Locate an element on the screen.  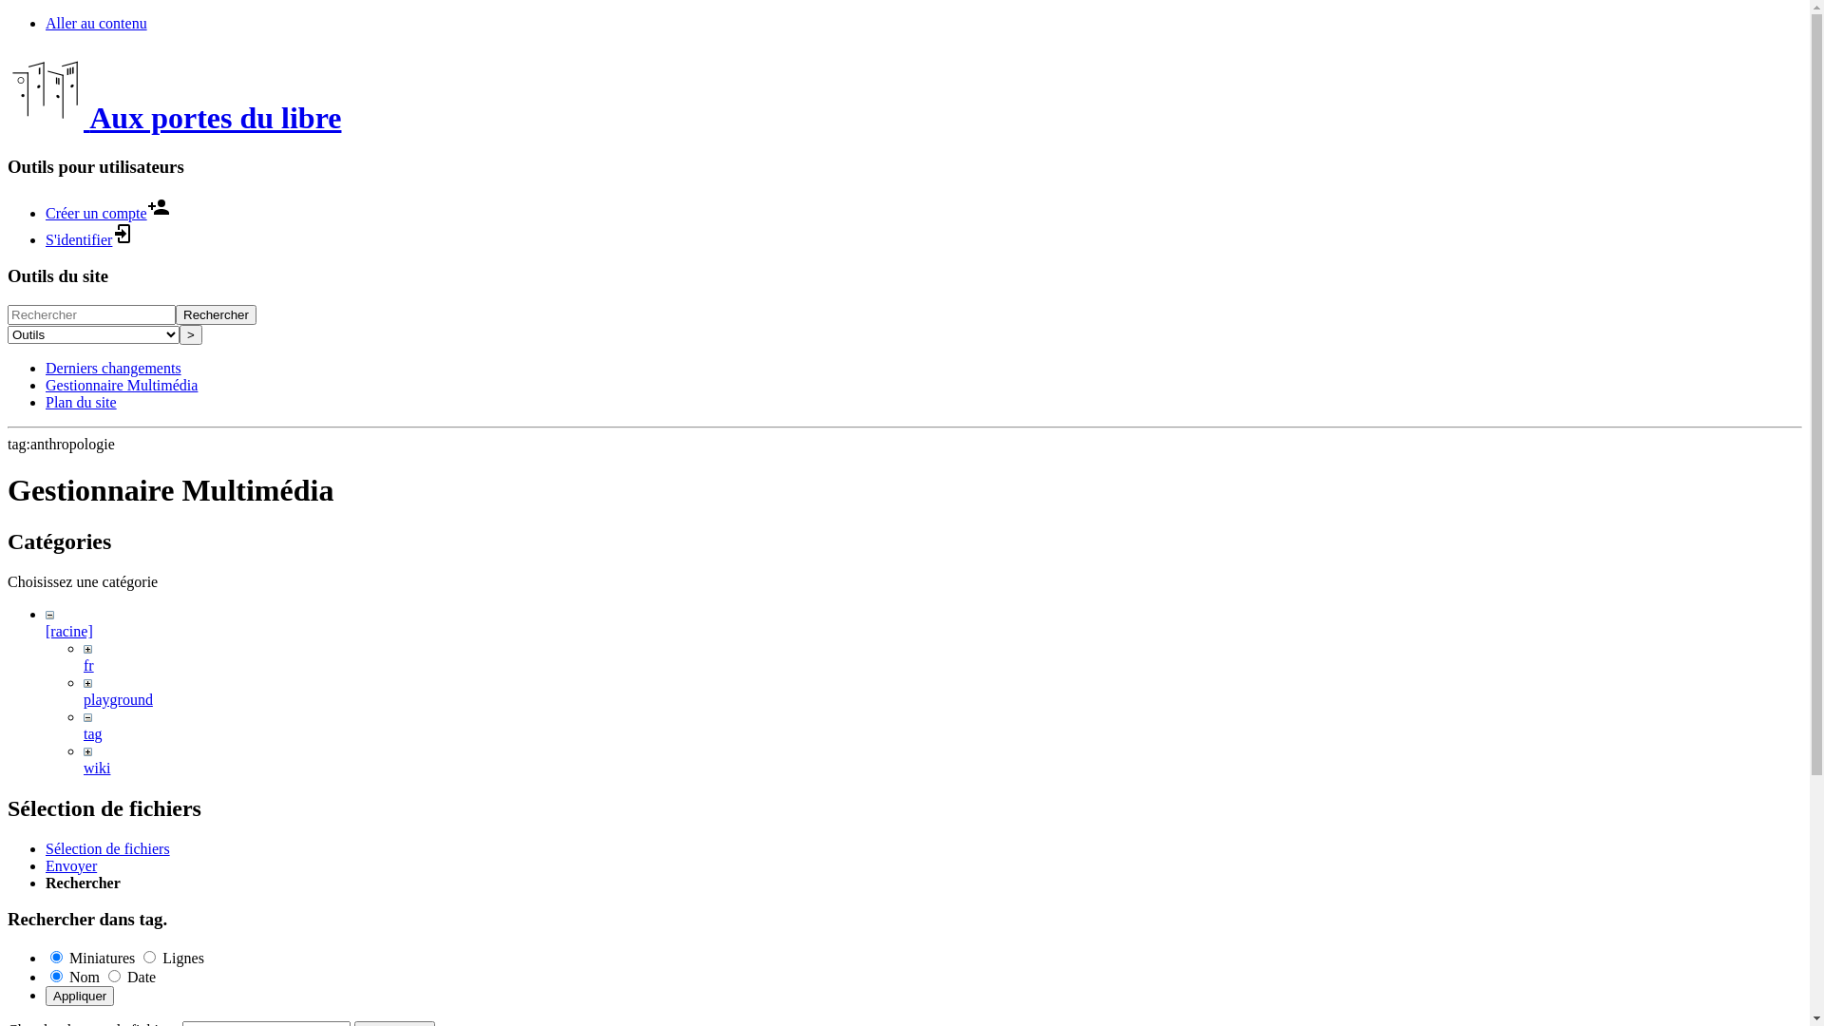
tag is located at coordinates (93, 733).